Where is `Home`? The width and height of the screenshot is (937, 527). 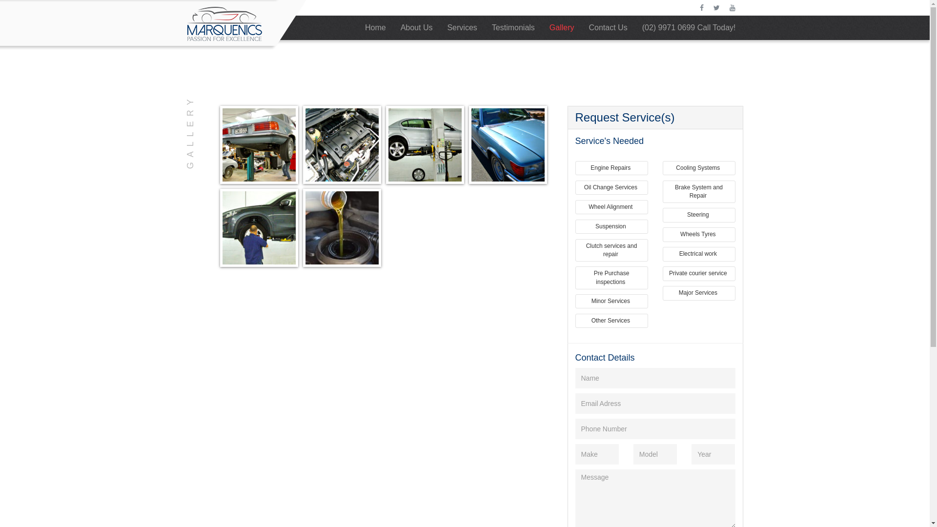 Home is located at coordinates (376, 28).